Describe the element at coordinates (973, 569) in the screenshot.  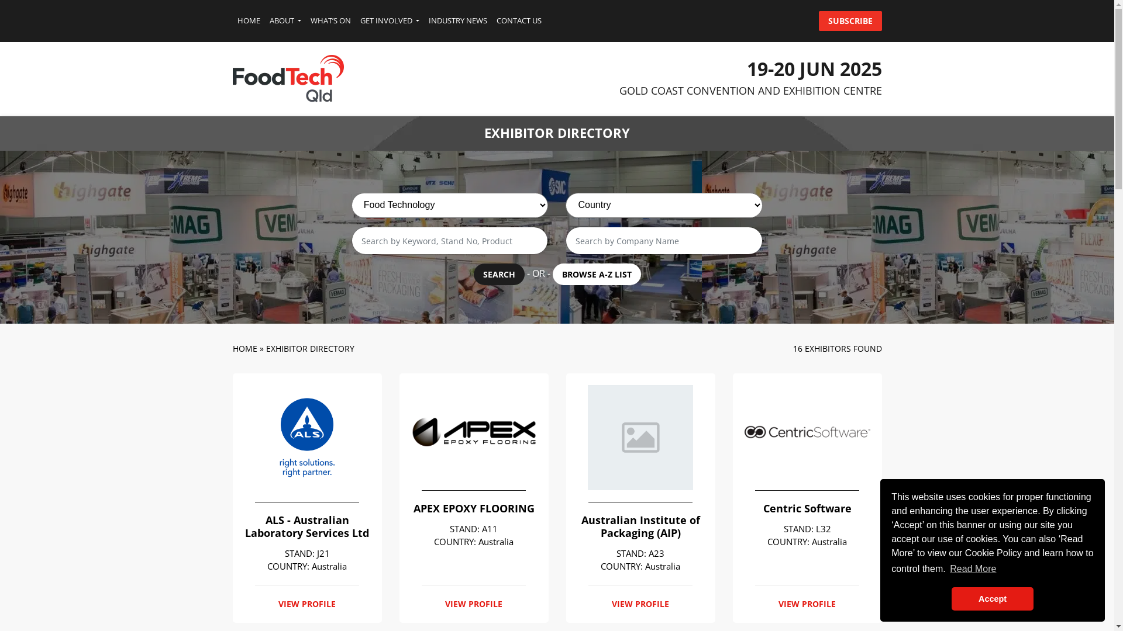
I see `Read More` at that location.